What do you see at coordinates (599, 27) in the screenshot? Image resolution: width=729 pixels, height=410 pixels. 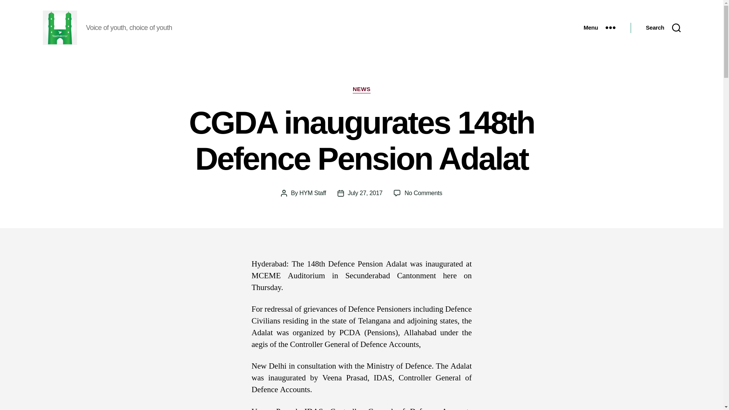 I see `Menu` at bounding box center [599, 27].